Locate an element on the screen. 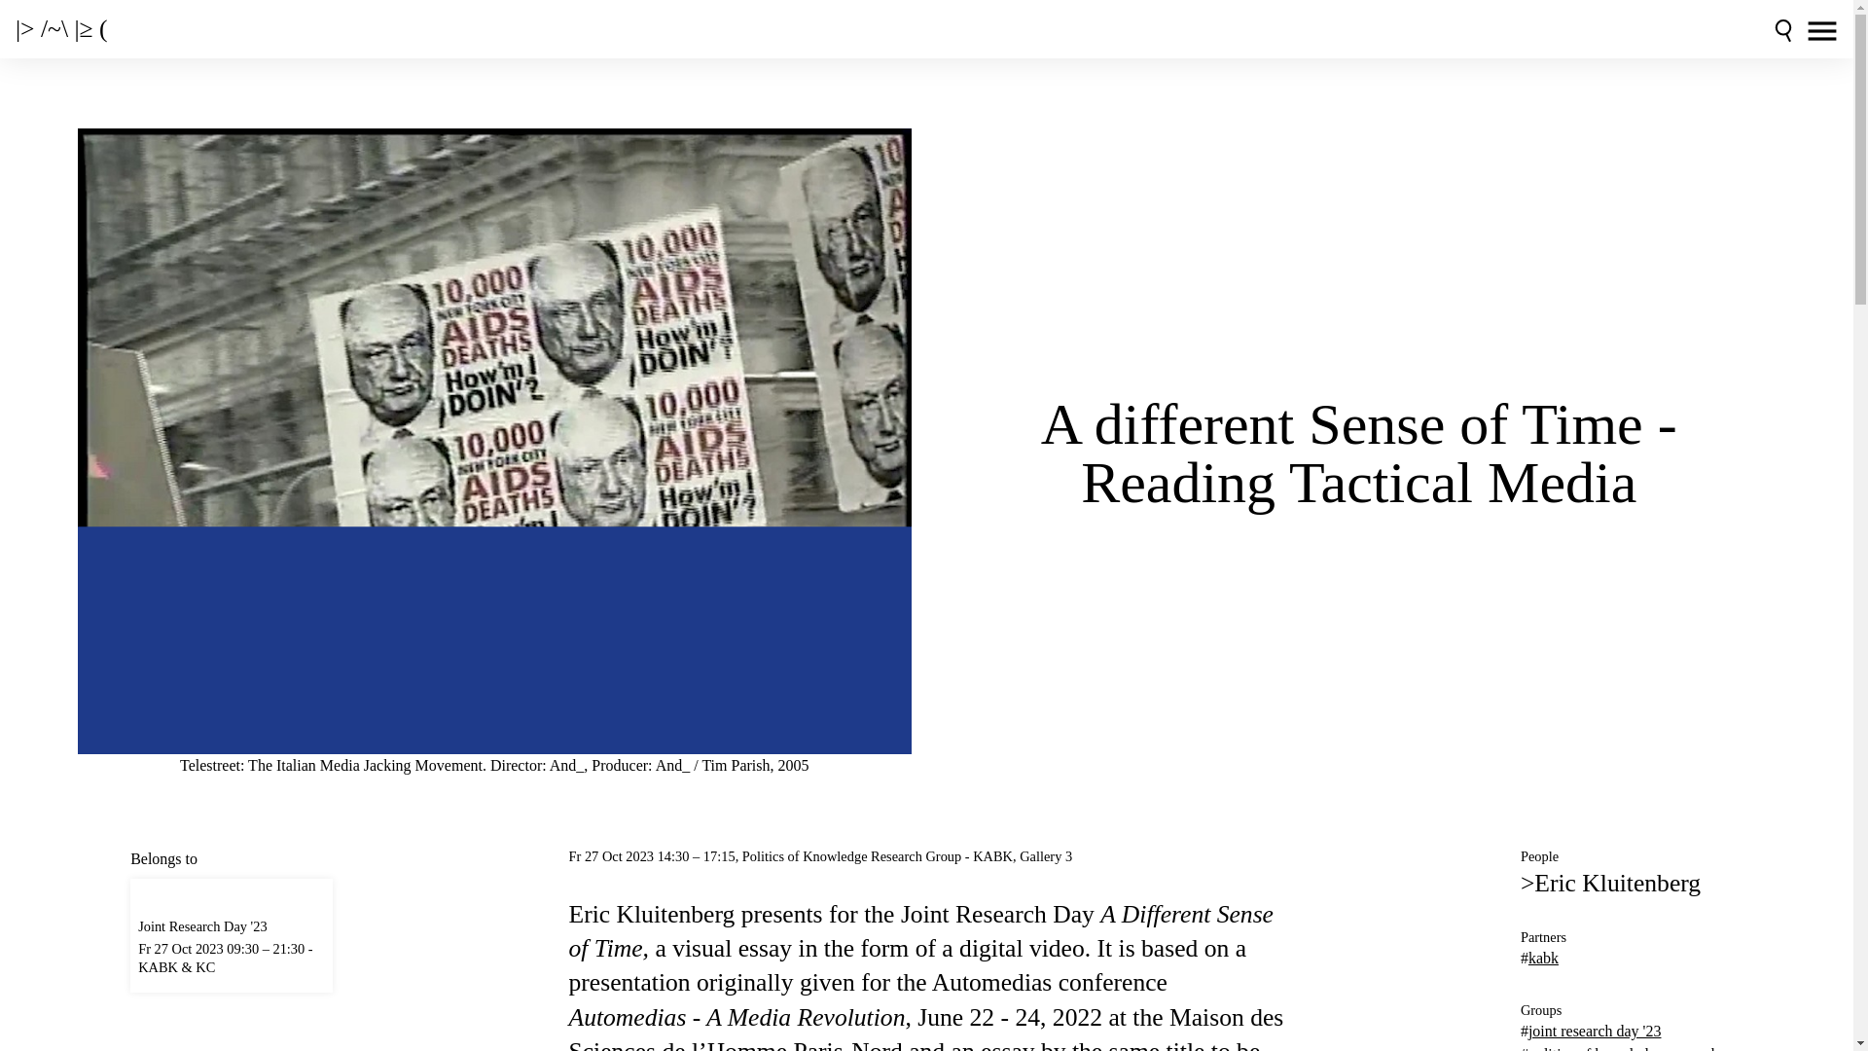 Image resolution: width=1868 pixels, height=1051 pixels. politics of knowledge research group '22-'23 is located at coordinates (1619, 1048).